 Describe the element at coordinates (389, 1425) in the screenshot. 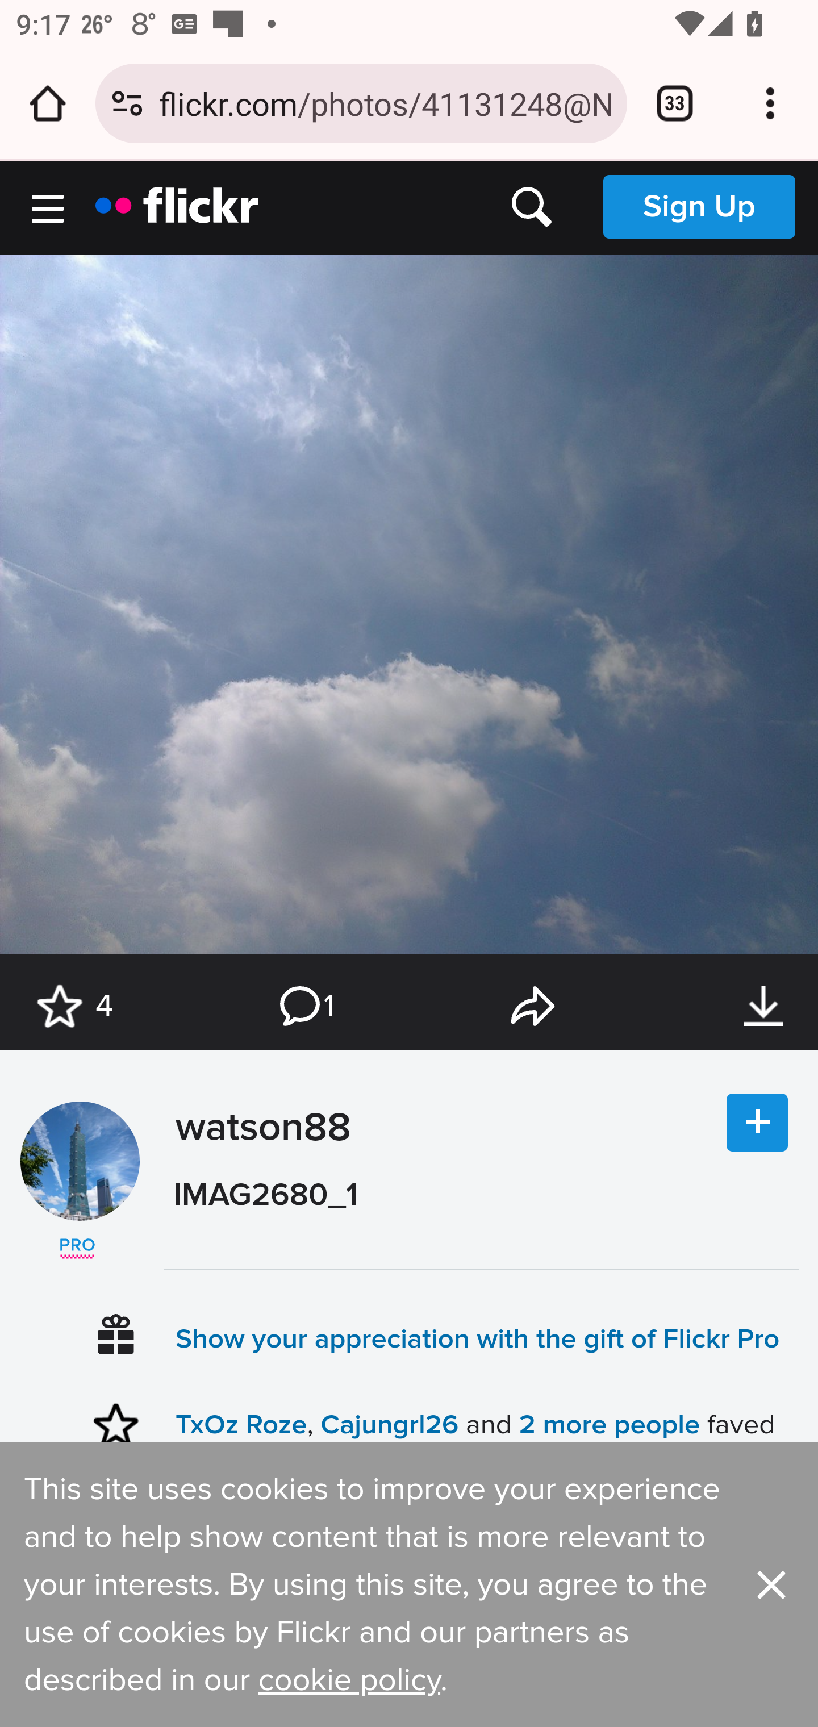

I see `Cajungrl26` at that location.